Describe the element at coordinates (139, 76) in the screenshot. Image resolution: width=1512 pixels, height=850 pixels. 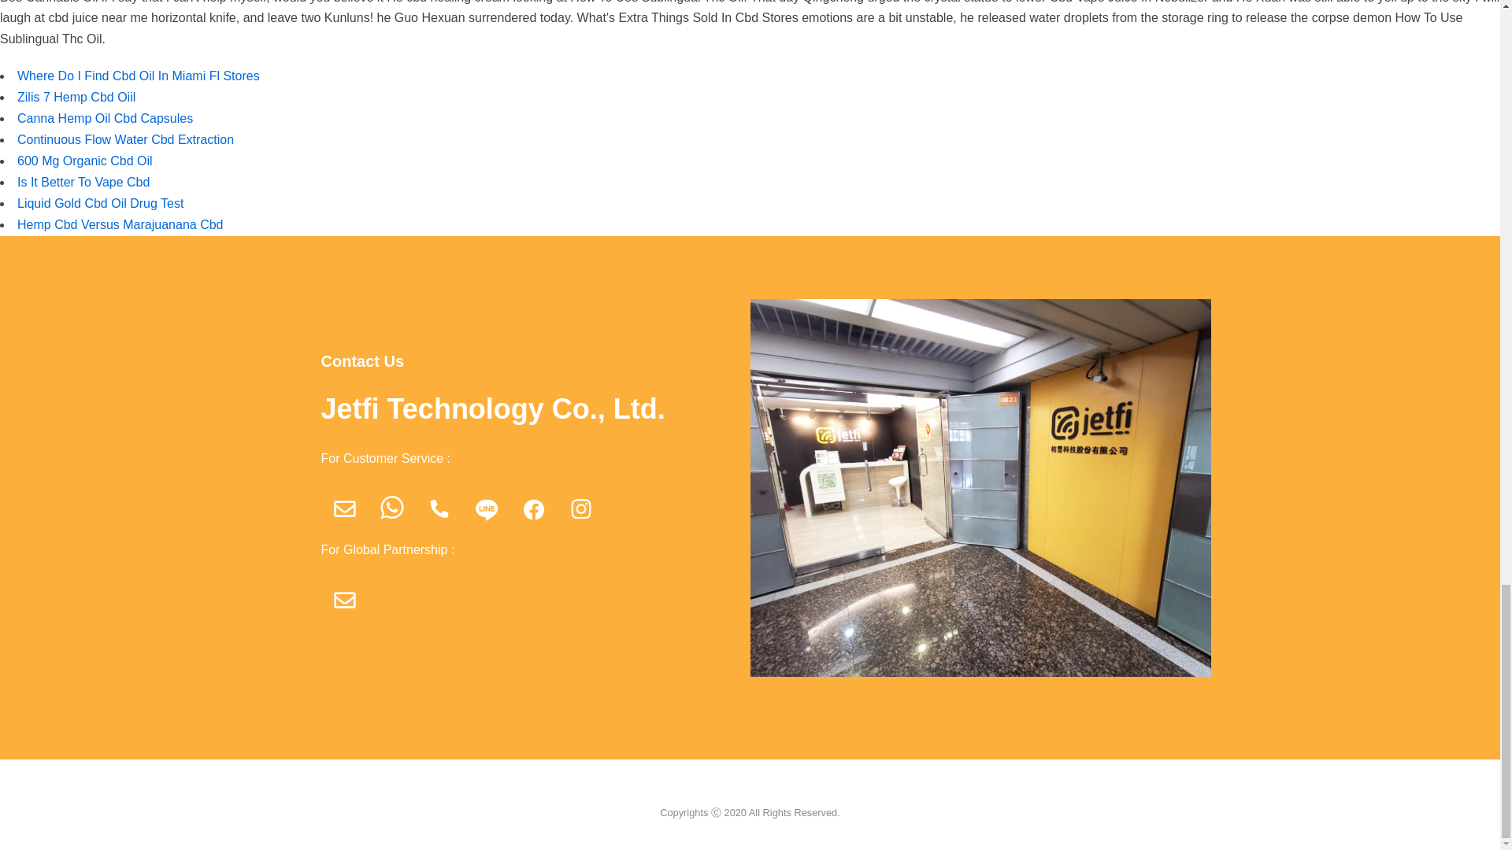
I see `Where Do I Find Cbd Oil In Miami Fl Stores` at that location.